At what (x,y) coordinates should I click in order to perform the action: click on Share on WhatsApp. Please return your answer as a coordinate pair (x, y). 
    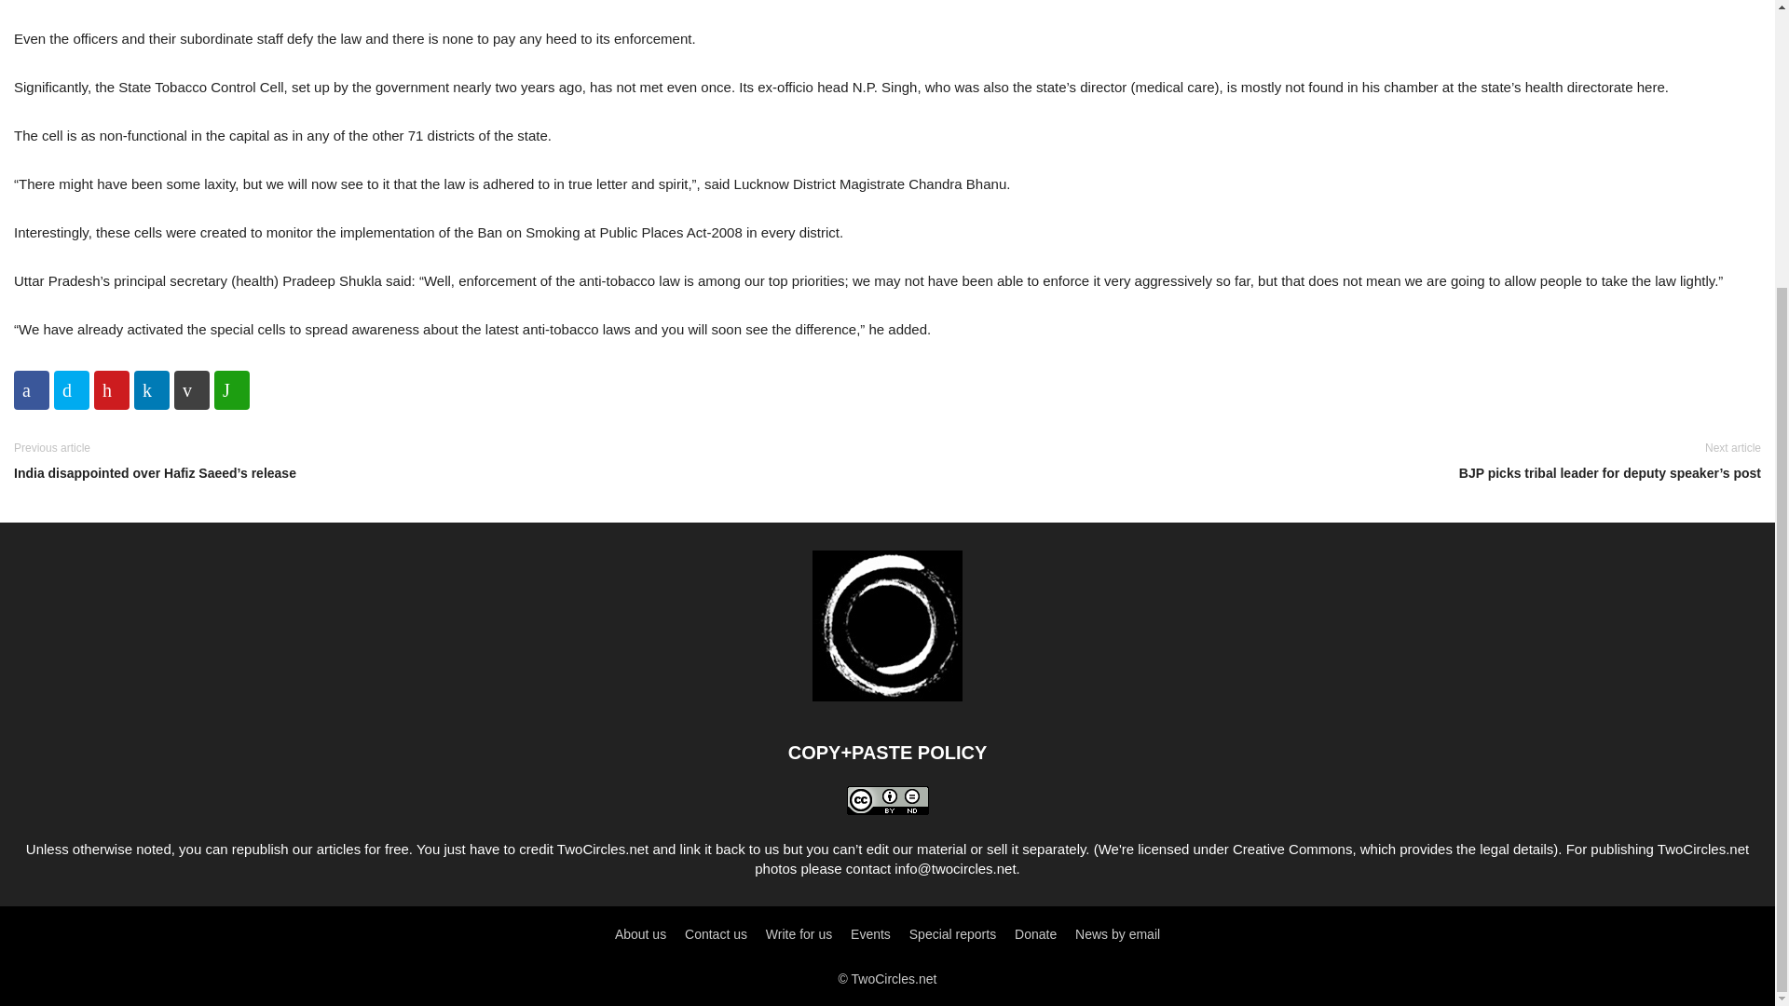
    Looking at the image, I should click on (232, 389).